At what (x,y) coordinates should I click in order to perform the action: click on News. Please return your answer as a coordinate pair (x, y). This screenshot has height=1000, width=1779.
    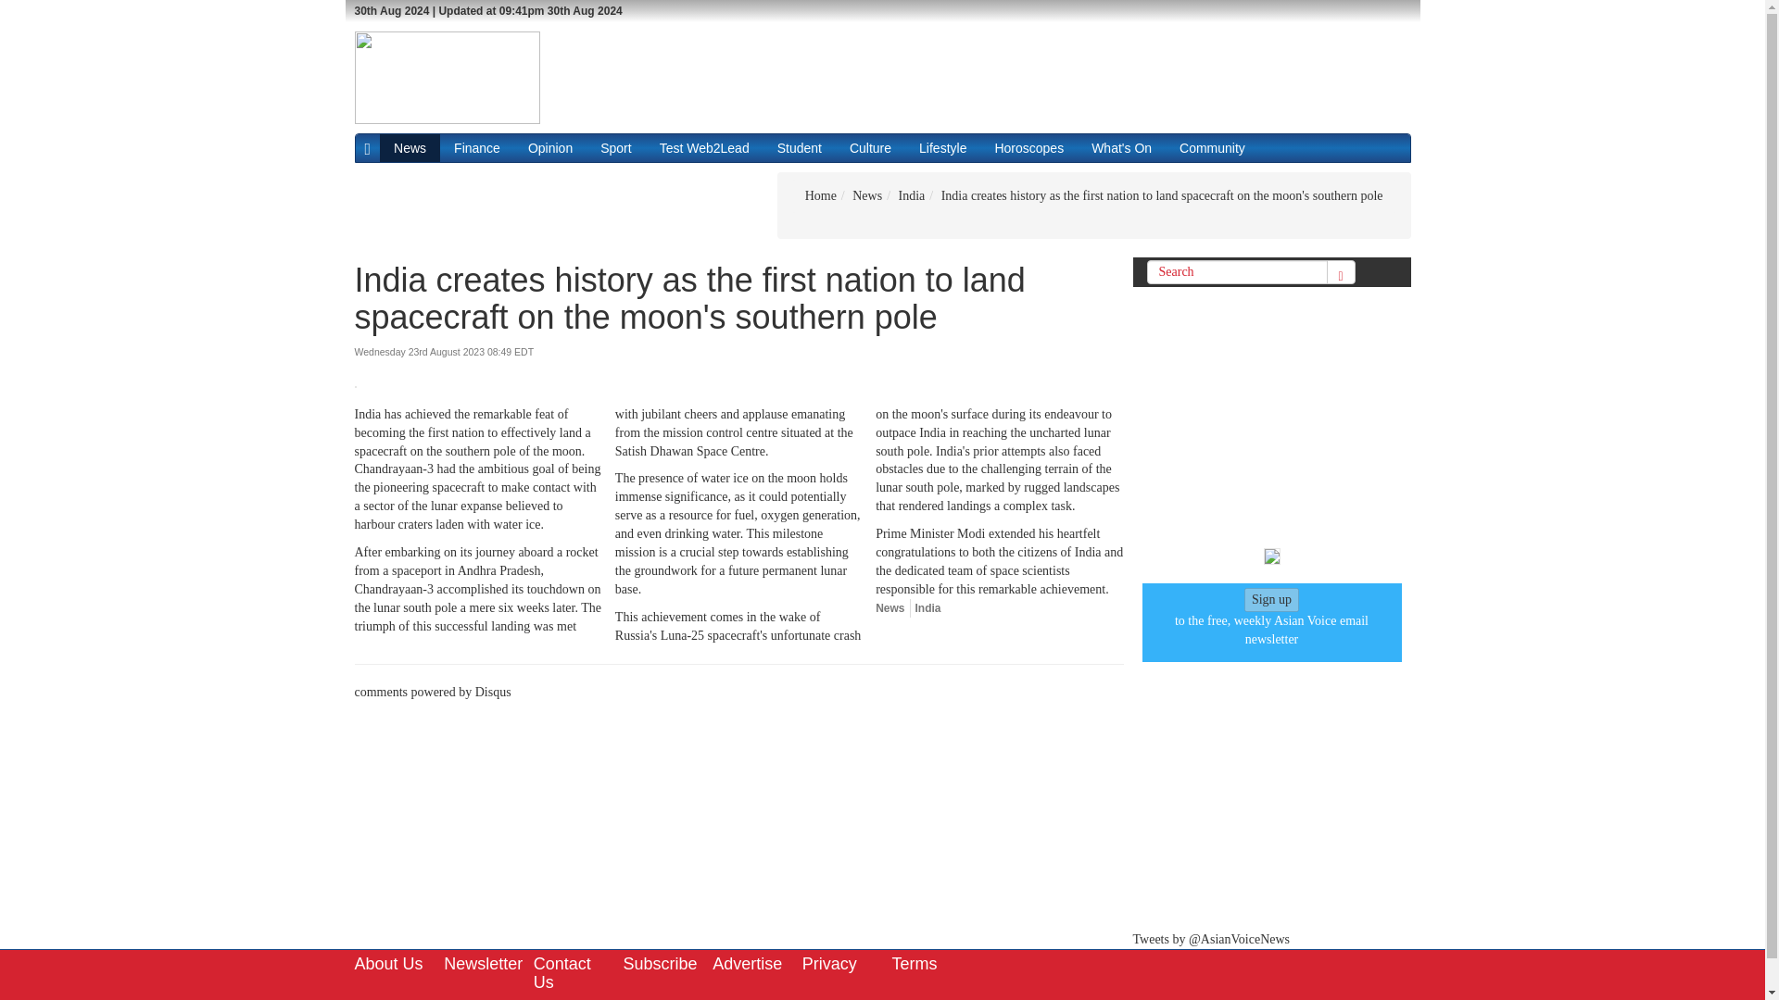
    Looking at the image, I should click on (889, 608).